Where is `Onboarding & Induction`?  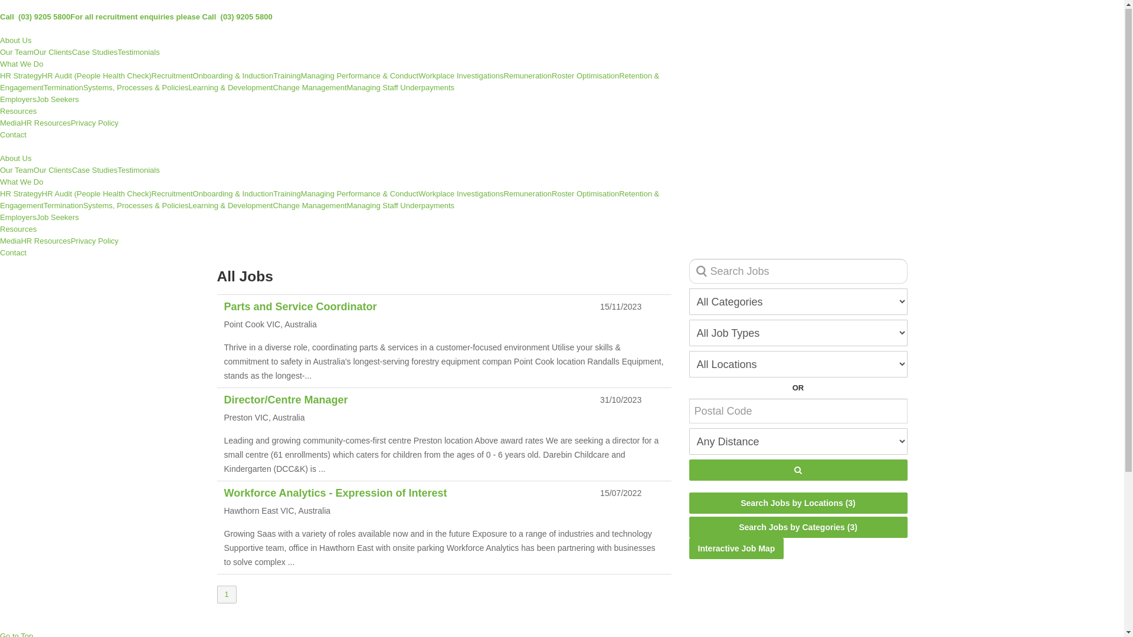 Onboarding & Induction is located at coordinates (234, 77).